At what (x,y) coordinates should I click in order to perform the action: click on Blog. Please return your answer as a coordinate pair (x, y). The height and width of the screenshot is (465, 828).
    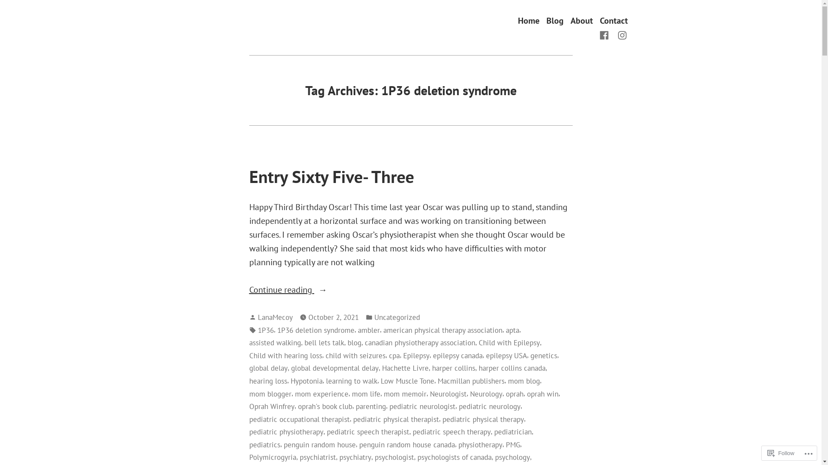
    Looking at the image, I should click on (555, 21).